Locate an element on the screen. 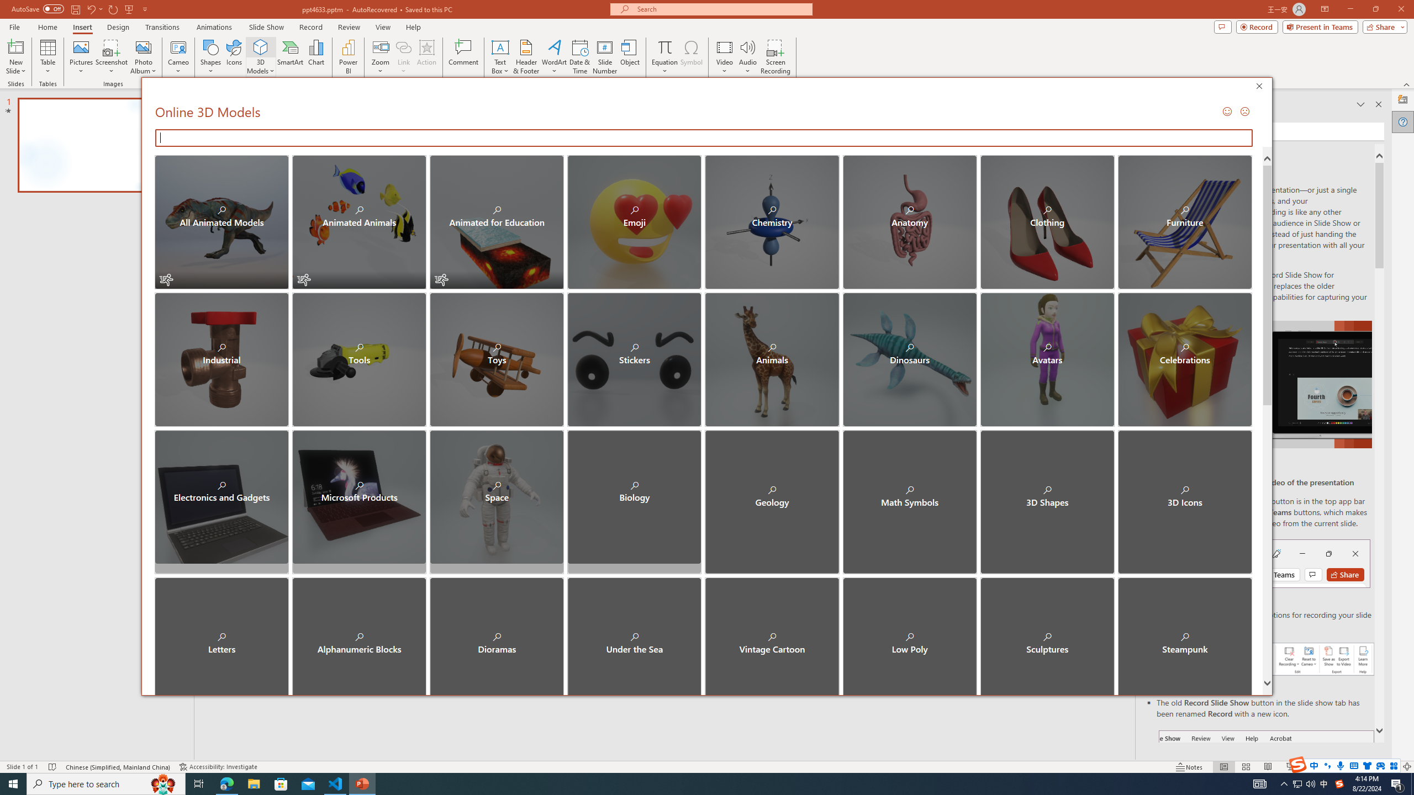 The width and height of the screenshot is (1414, 795). Anatomy is located at coordinates (909, 222).